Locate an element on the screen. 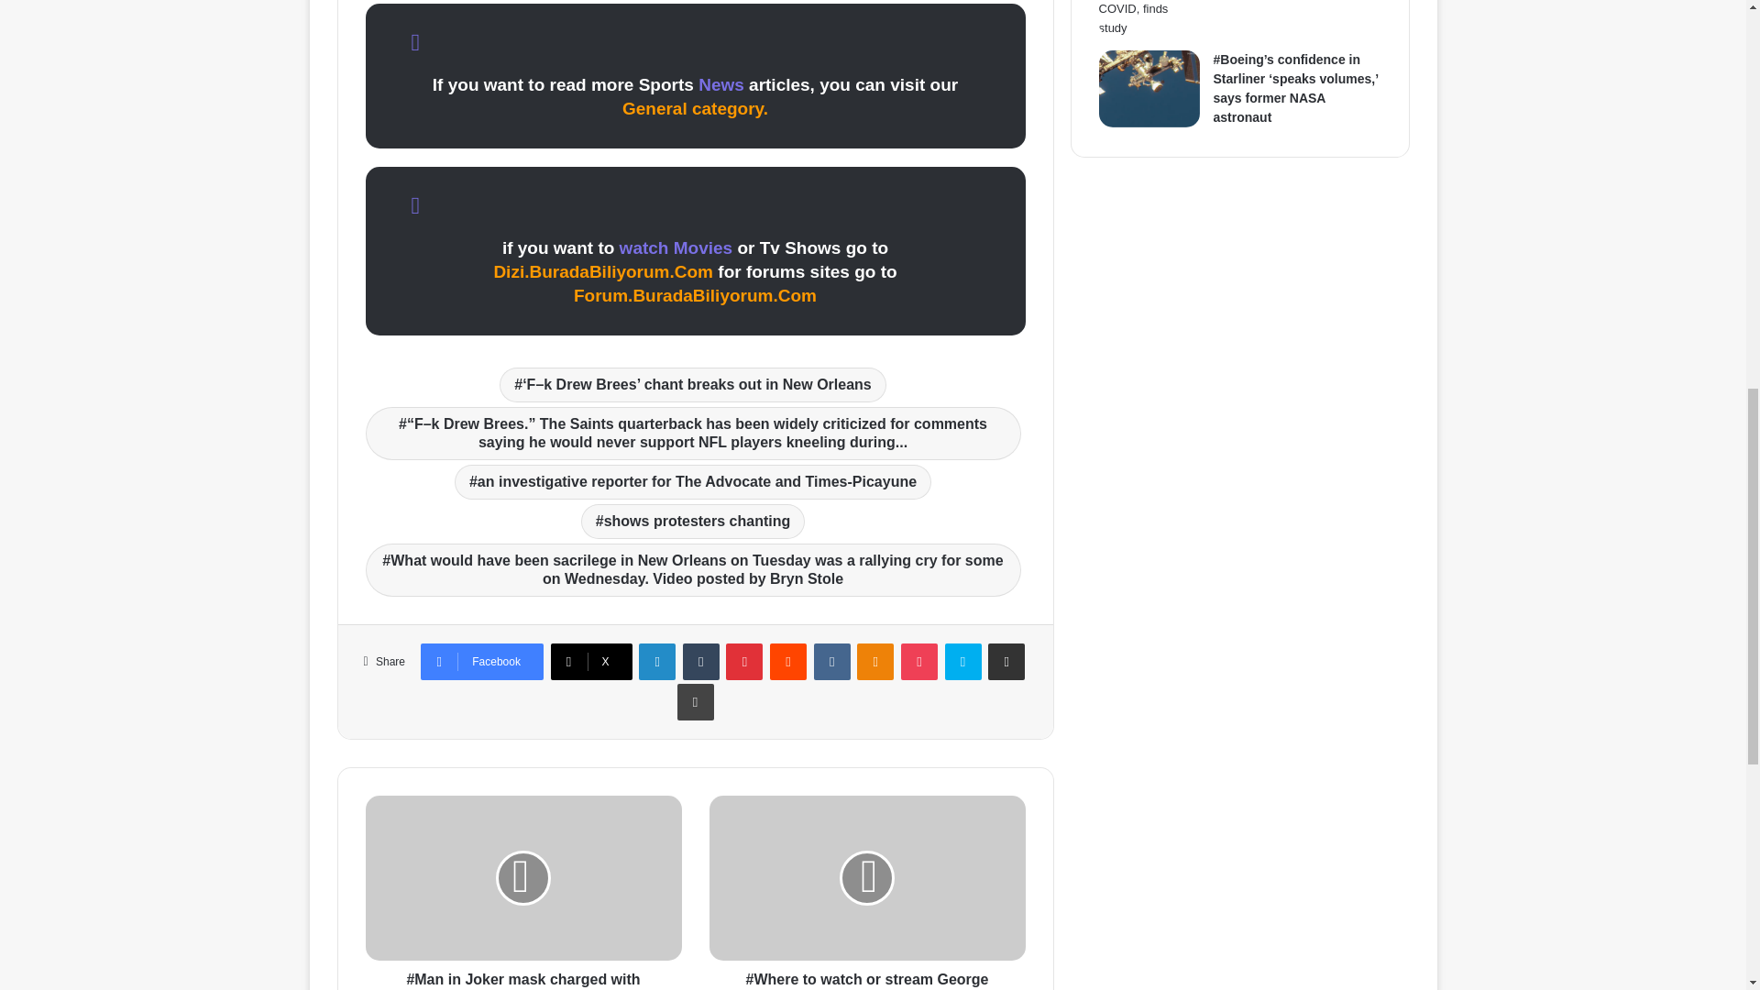  News is located at coordinates (721, 84).